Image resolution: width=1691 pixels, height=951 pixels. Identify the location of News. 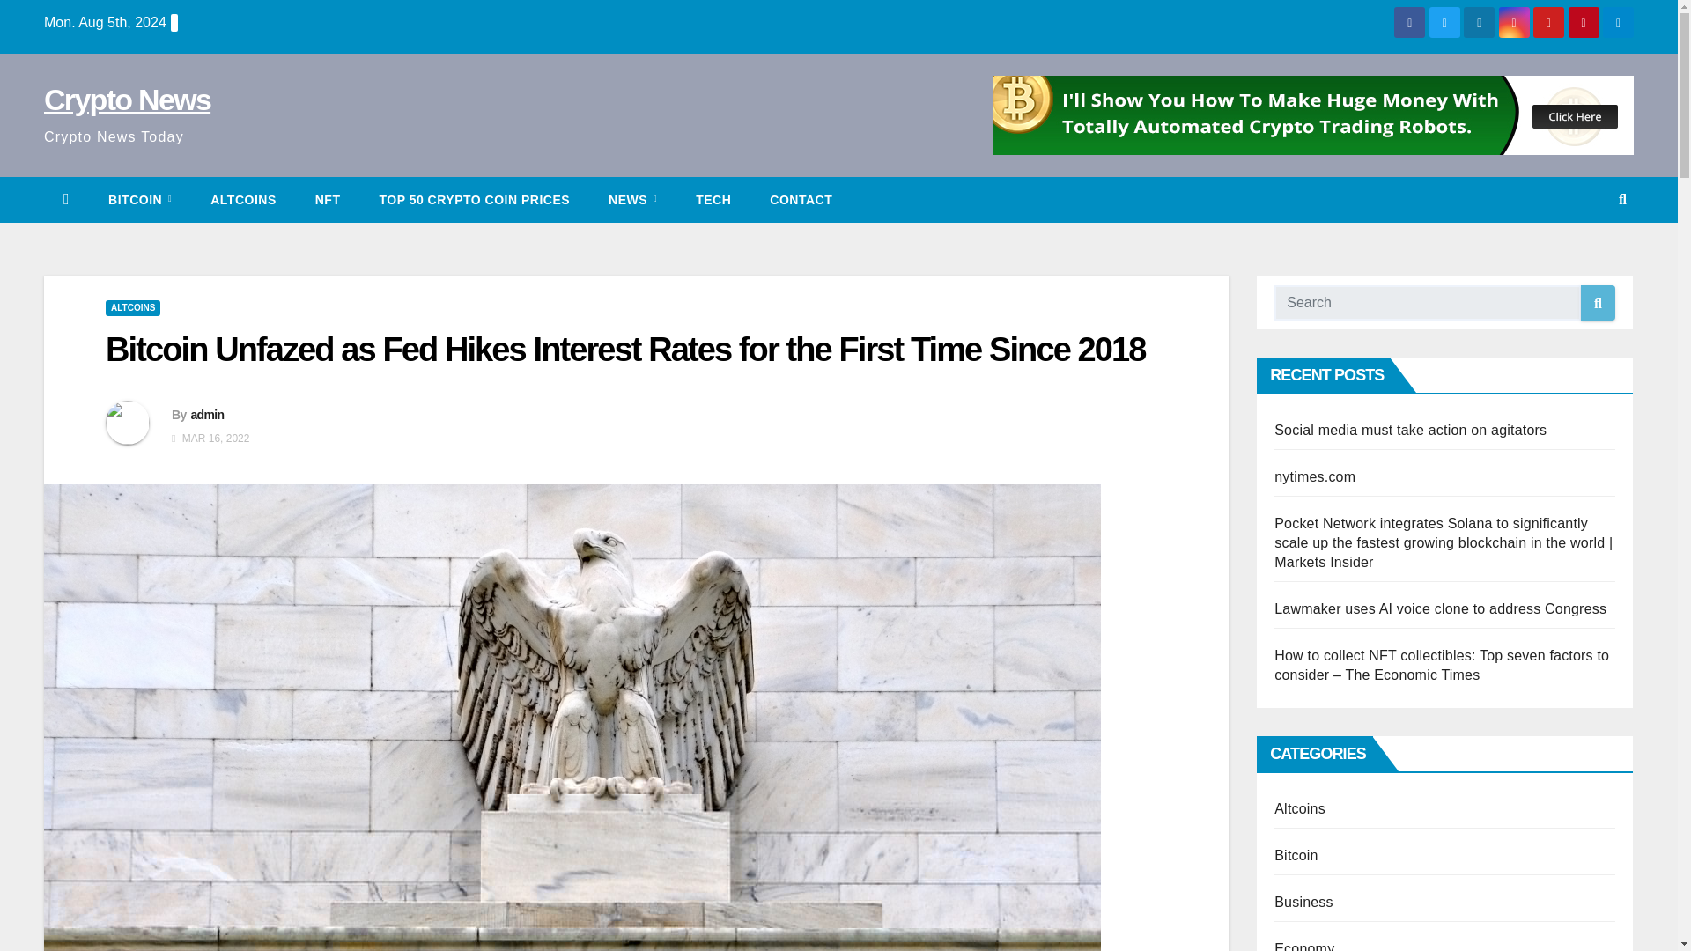
(632, 199).